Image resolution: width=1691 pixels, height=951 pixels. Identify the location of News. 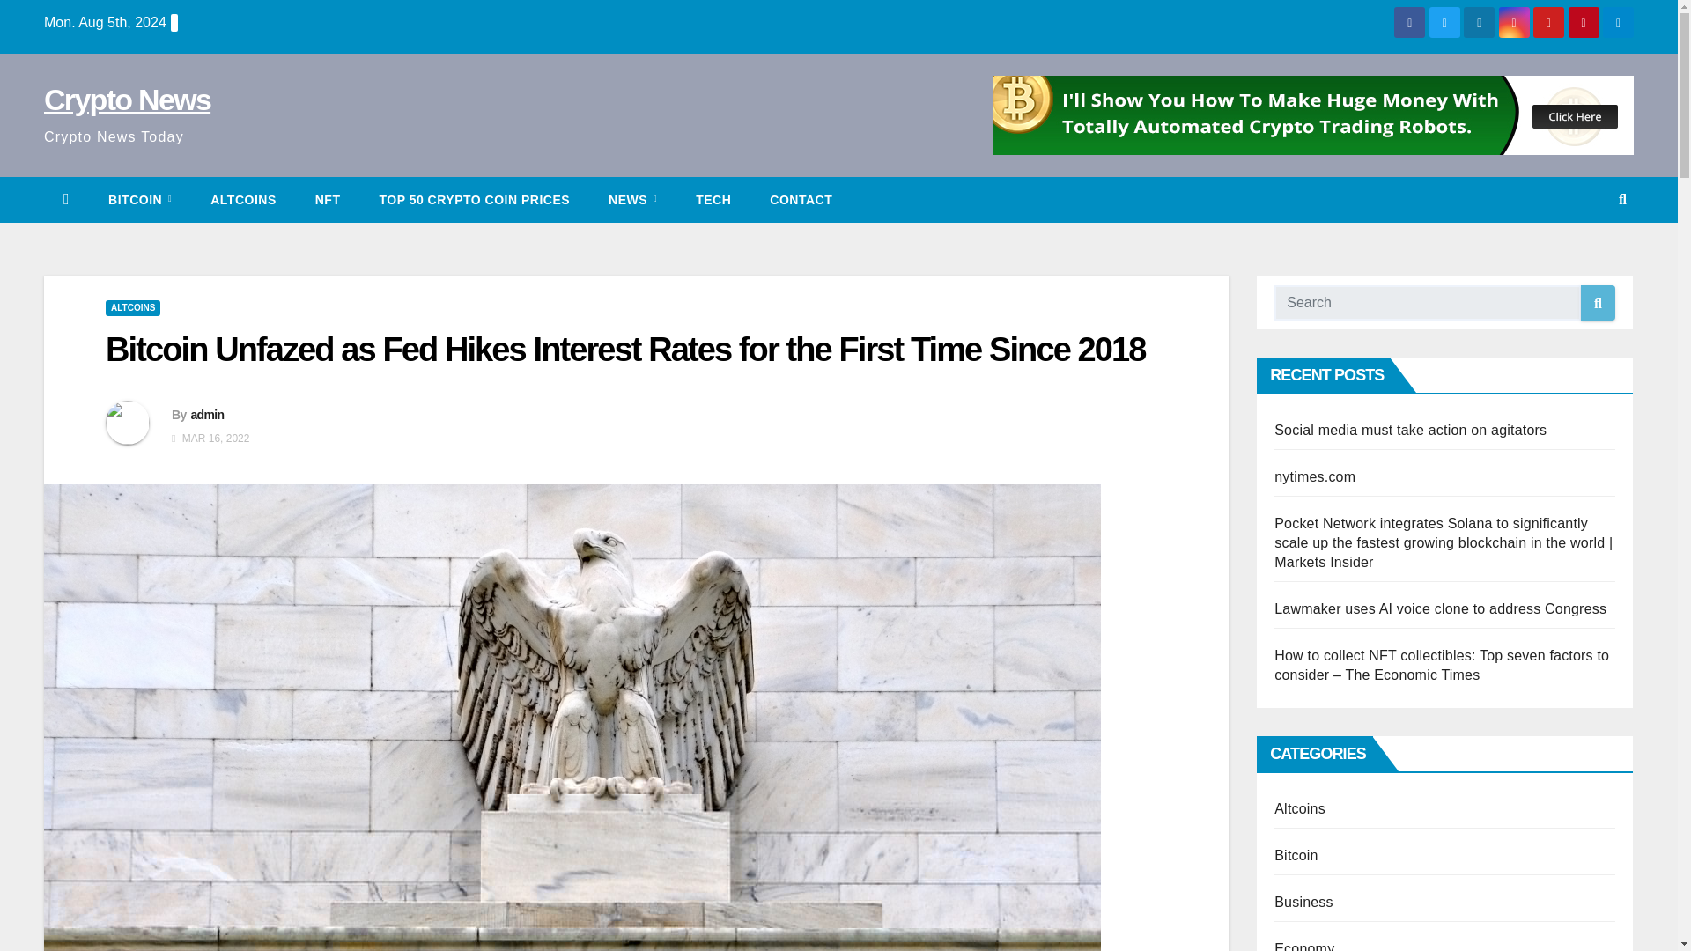
(632, 199).